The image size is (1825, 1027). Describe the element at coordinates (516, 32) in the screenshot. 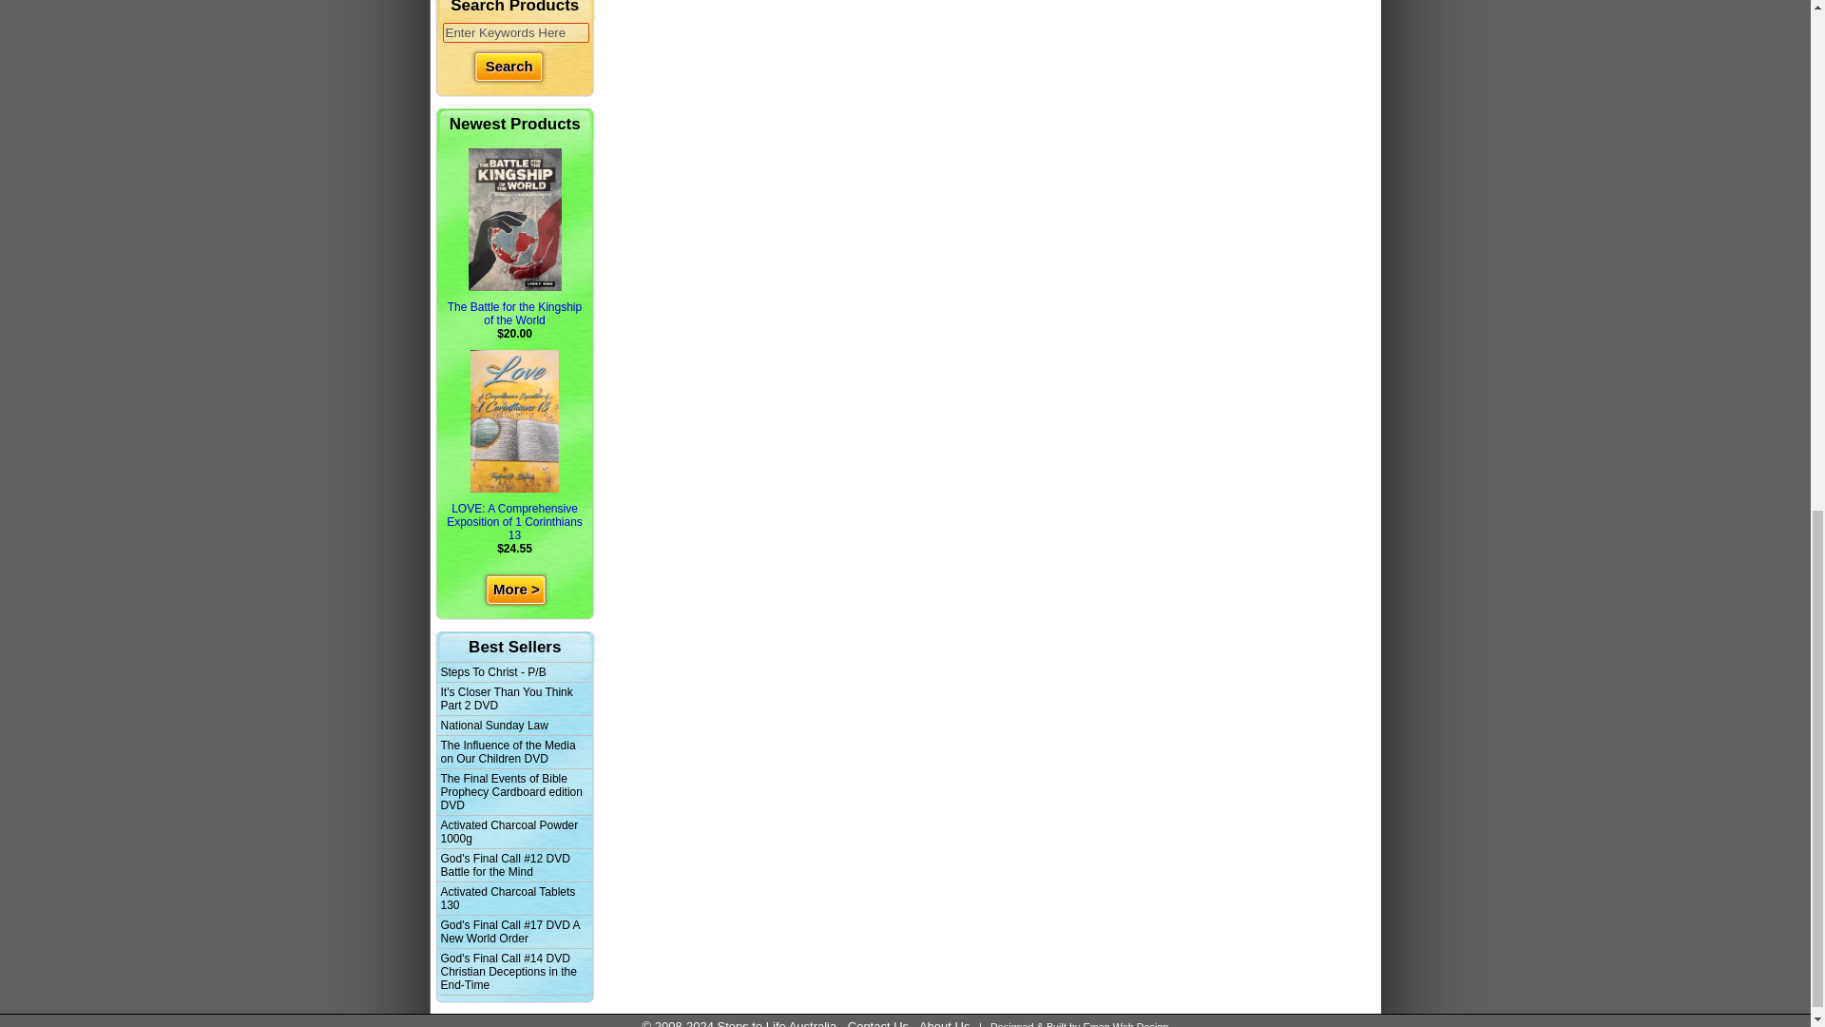

I see `Enter Keywords Here` at that location.